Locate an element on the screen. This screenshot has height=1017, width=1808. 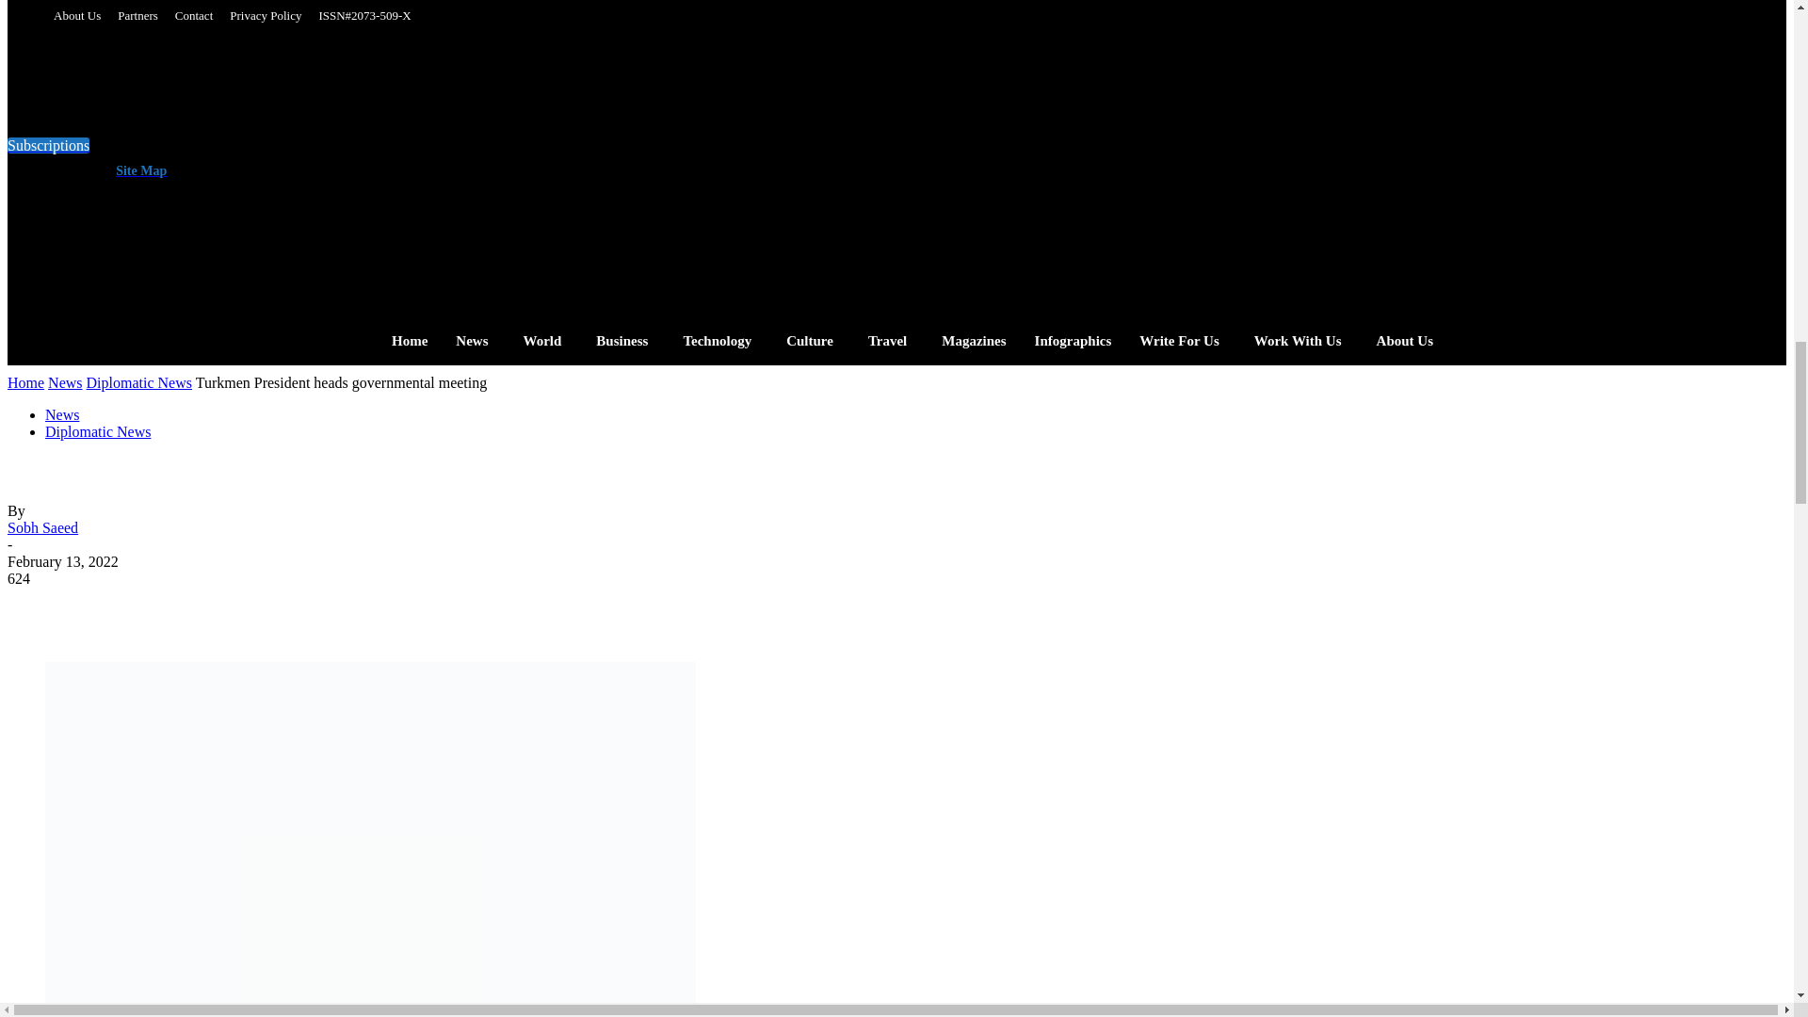
View all posts in Diplomatic News is located at coordinates (139, 382).